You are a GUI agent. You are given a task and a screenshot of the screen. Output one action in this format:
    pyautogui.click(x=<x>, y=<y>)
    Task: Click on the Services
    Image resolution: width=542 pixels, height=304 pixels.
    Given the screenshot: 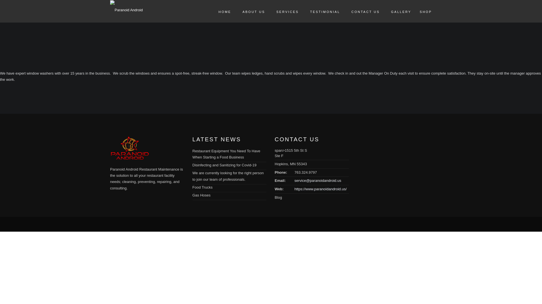 What is the action you would take?
    pyautogui.click(x=285, y=11)
    